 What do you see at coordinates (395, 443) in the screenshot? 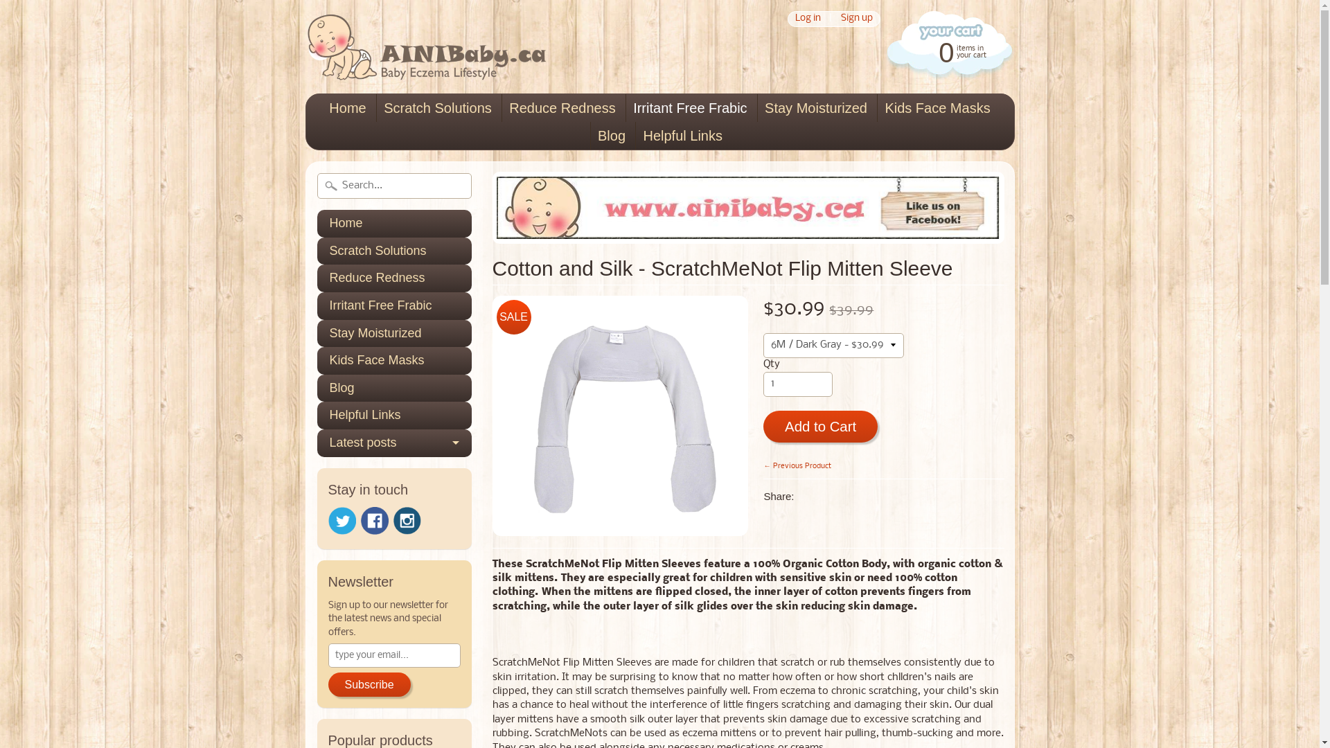
I see `Latest posts` at bounding box center [395, 443].